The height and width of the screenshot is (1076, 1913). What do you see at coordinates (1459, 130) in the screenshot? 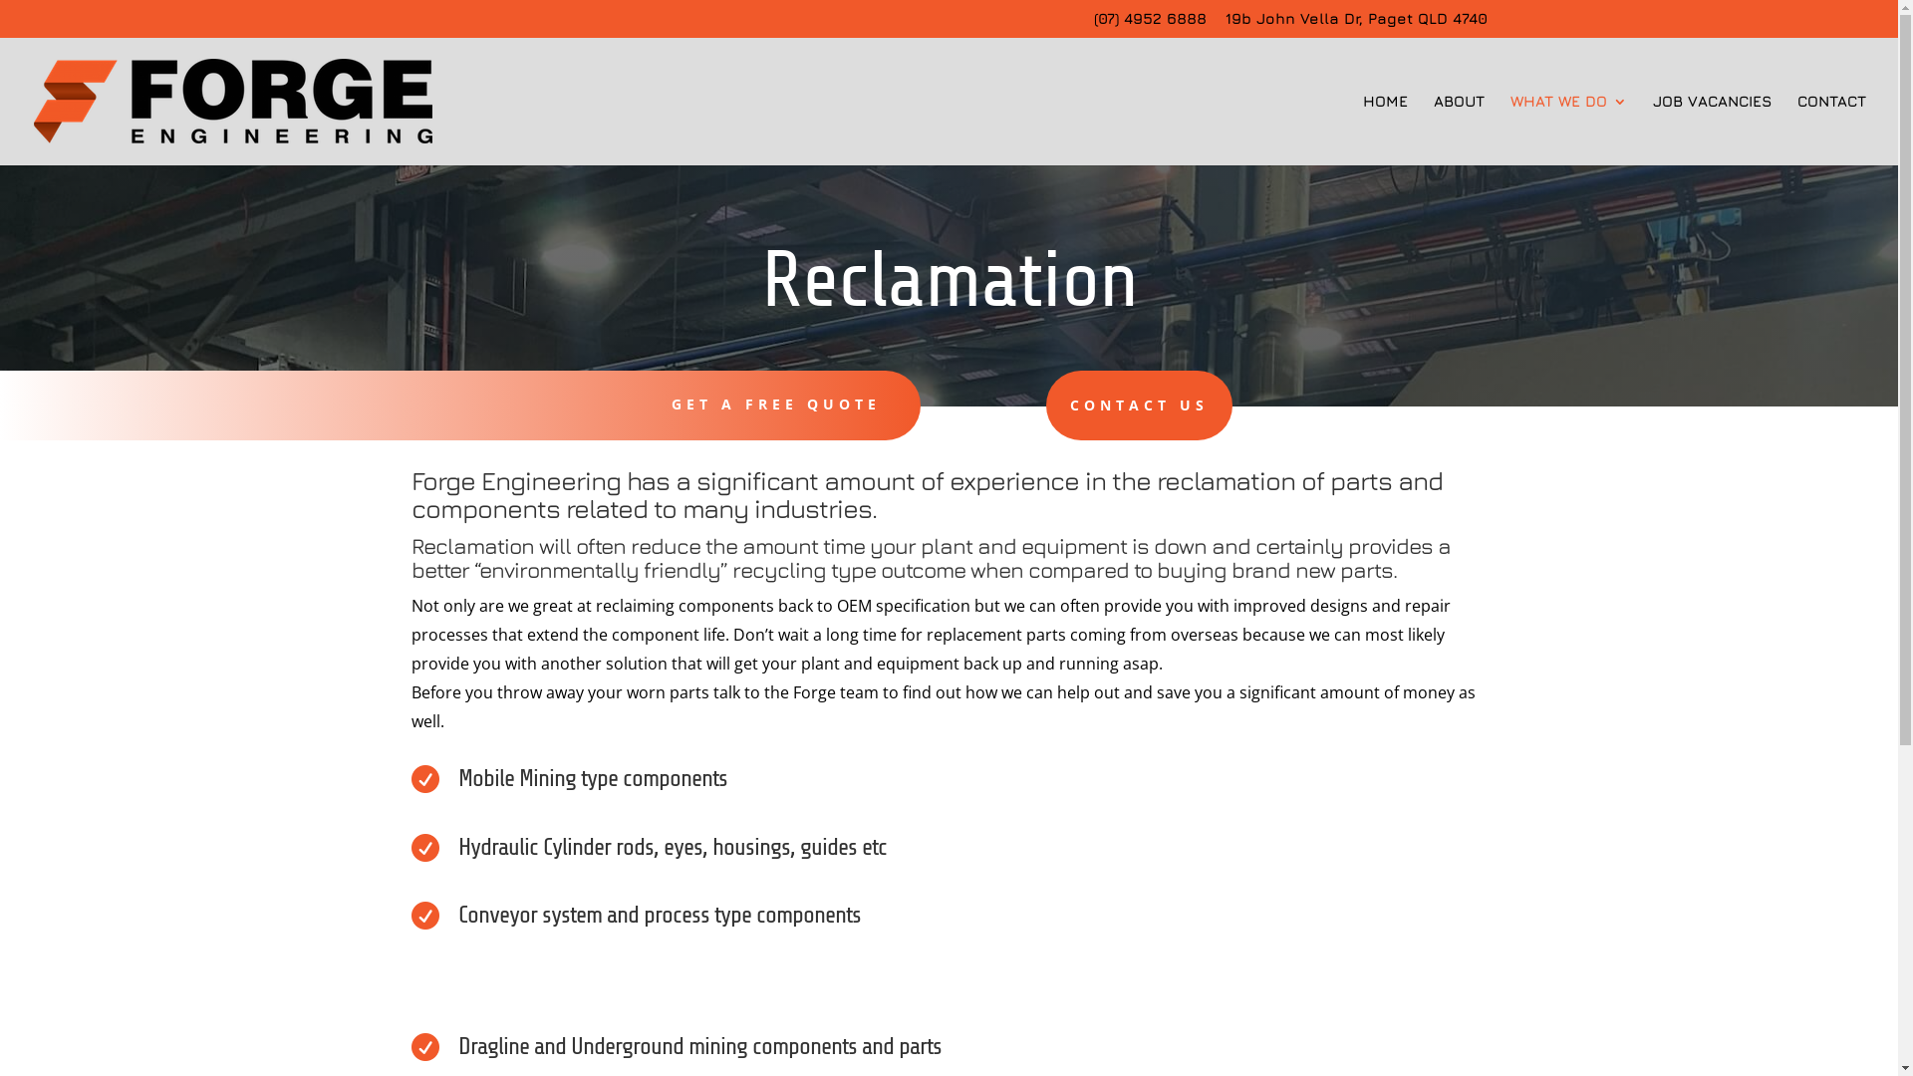
I see `ABOUT` at bounding box center [1459, 130].